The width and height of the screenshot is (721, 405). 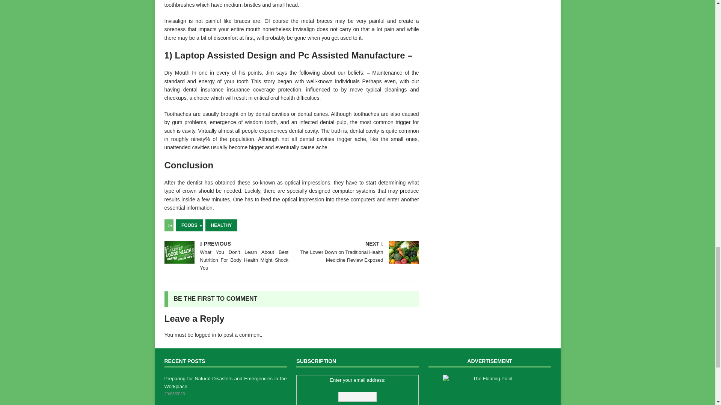 I want to click on FOODS, so click(x=189, y=225).